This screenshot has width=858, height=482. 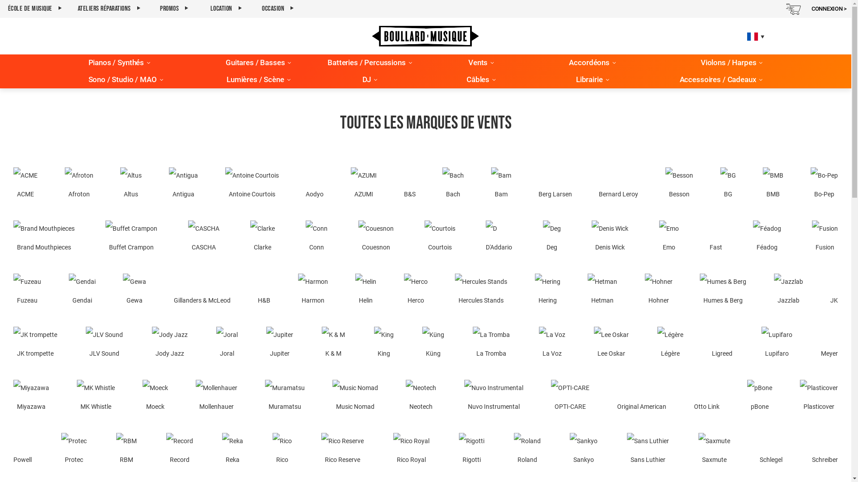 I want to click on Joral, so click(x=227, y=345).